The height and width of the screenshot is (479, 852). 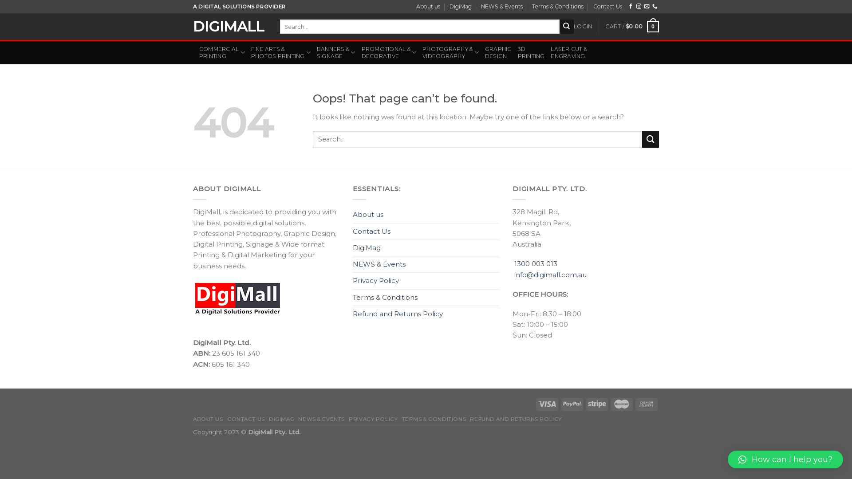 What do you see at coordinates (368, 215) in the screenshot?
I see `About us` at bounding box center [368, 215].